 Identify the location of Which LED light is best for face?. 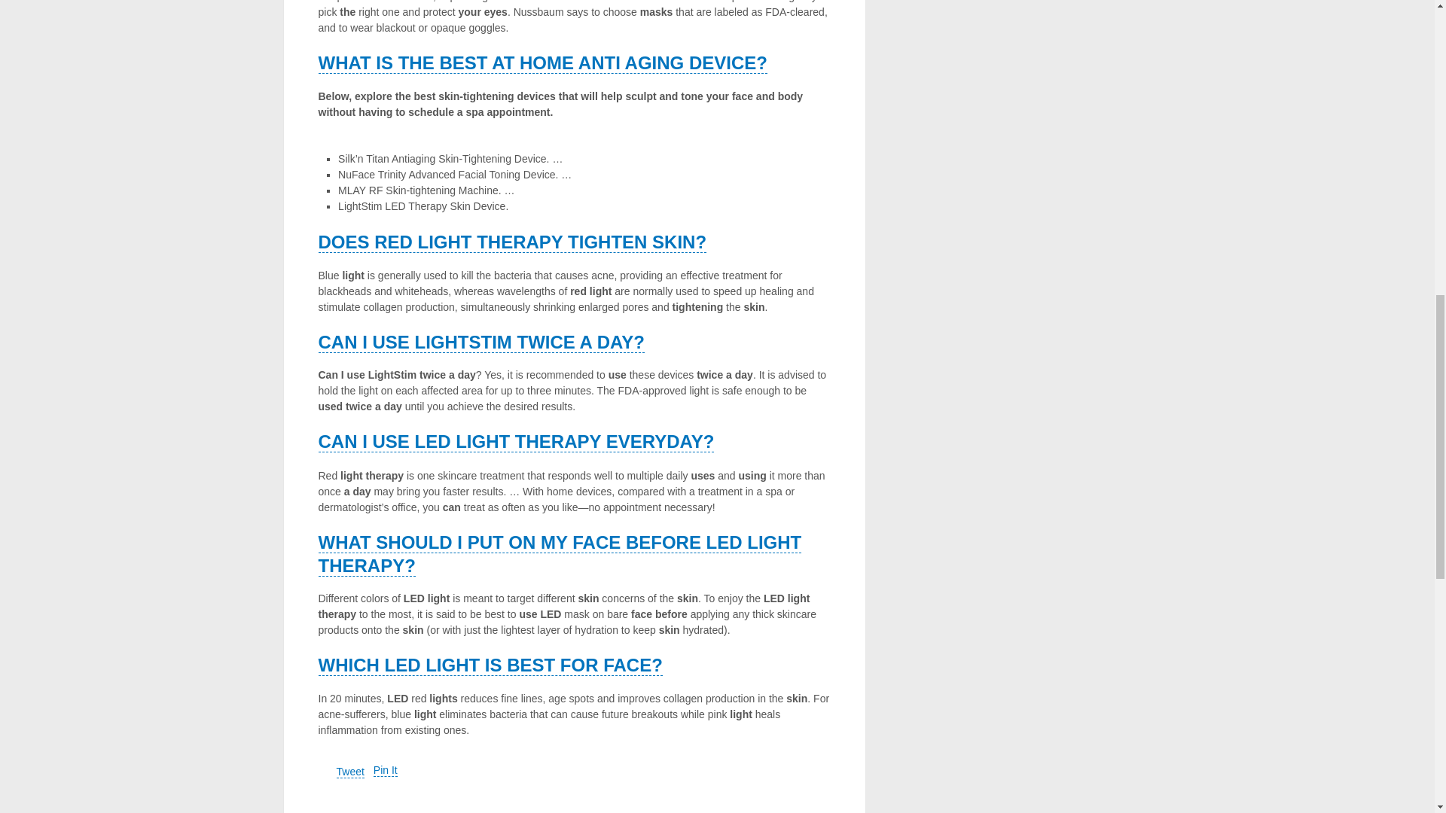
(490, 665).